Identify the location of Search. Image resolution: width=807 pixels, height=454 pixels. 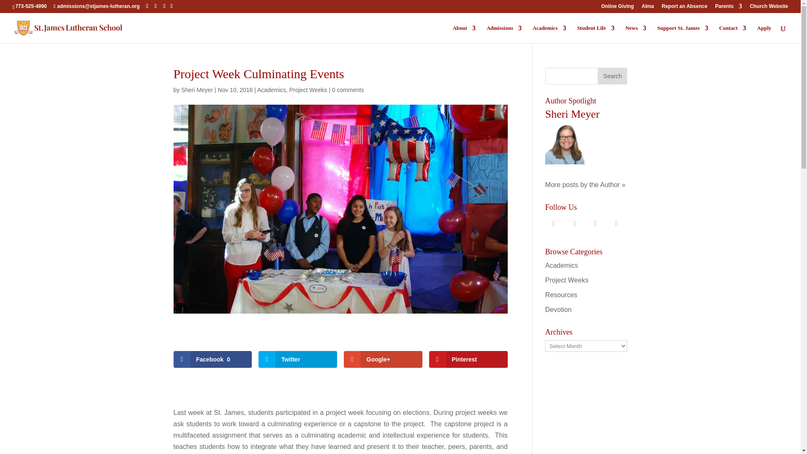
(612, 76).